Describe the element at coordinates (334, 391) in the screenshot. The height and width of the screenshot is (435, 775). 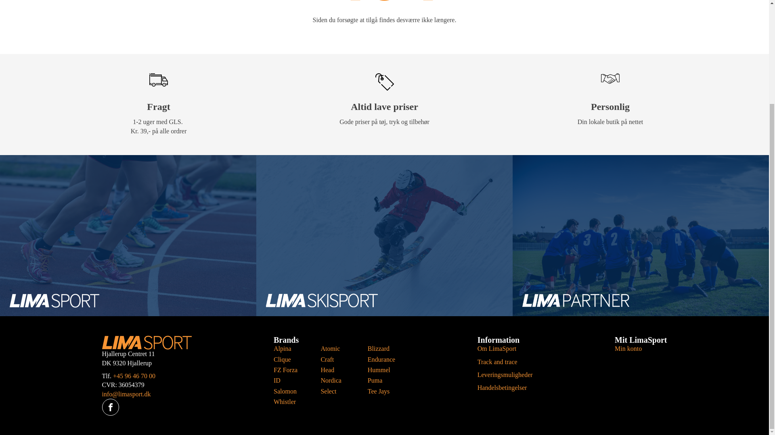
I see `Select` at that location.